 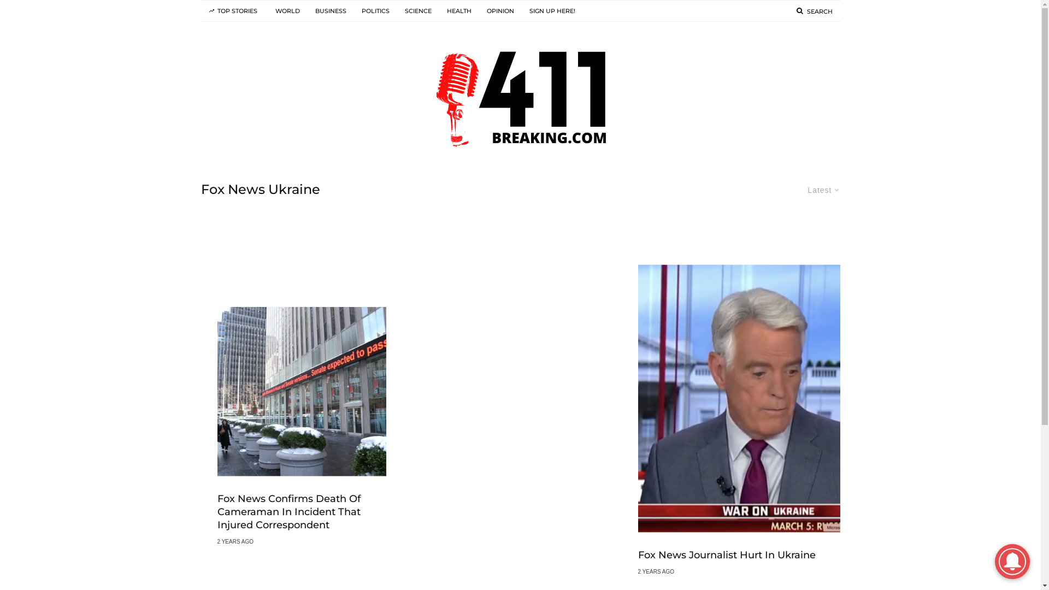 I want to click on SEARCH, so click(x=815, y=11).